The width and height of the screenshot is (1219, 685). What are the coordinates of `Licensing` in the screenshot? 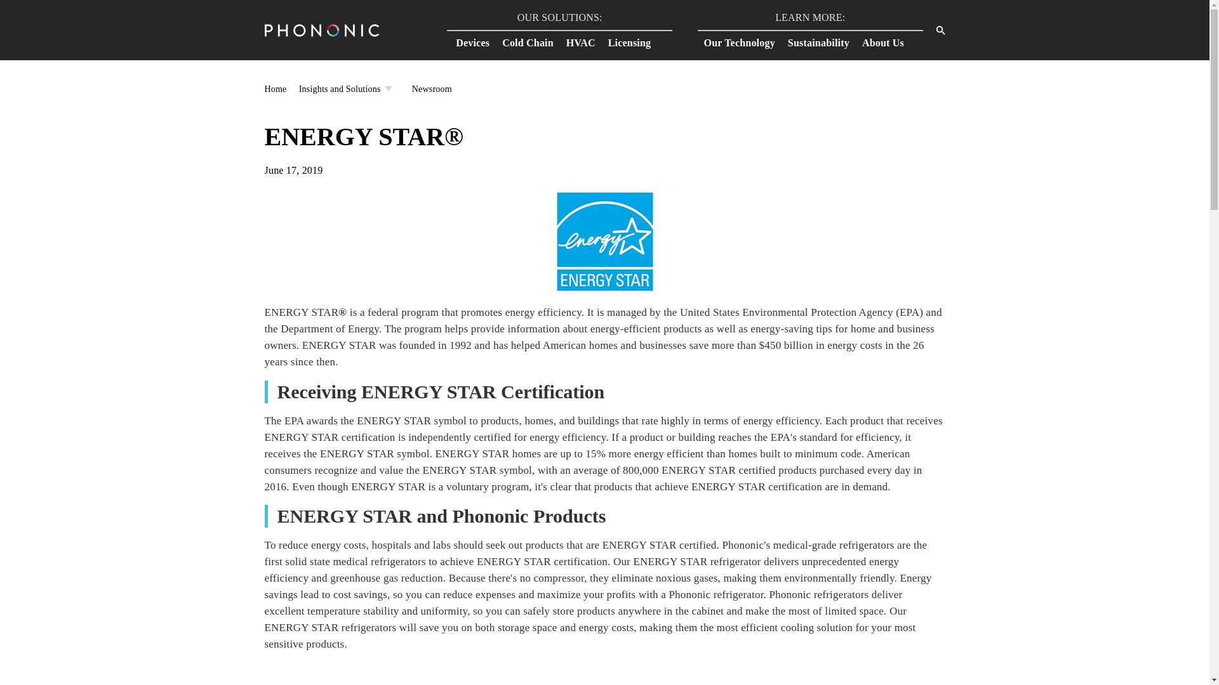 It's located at (636, 42).